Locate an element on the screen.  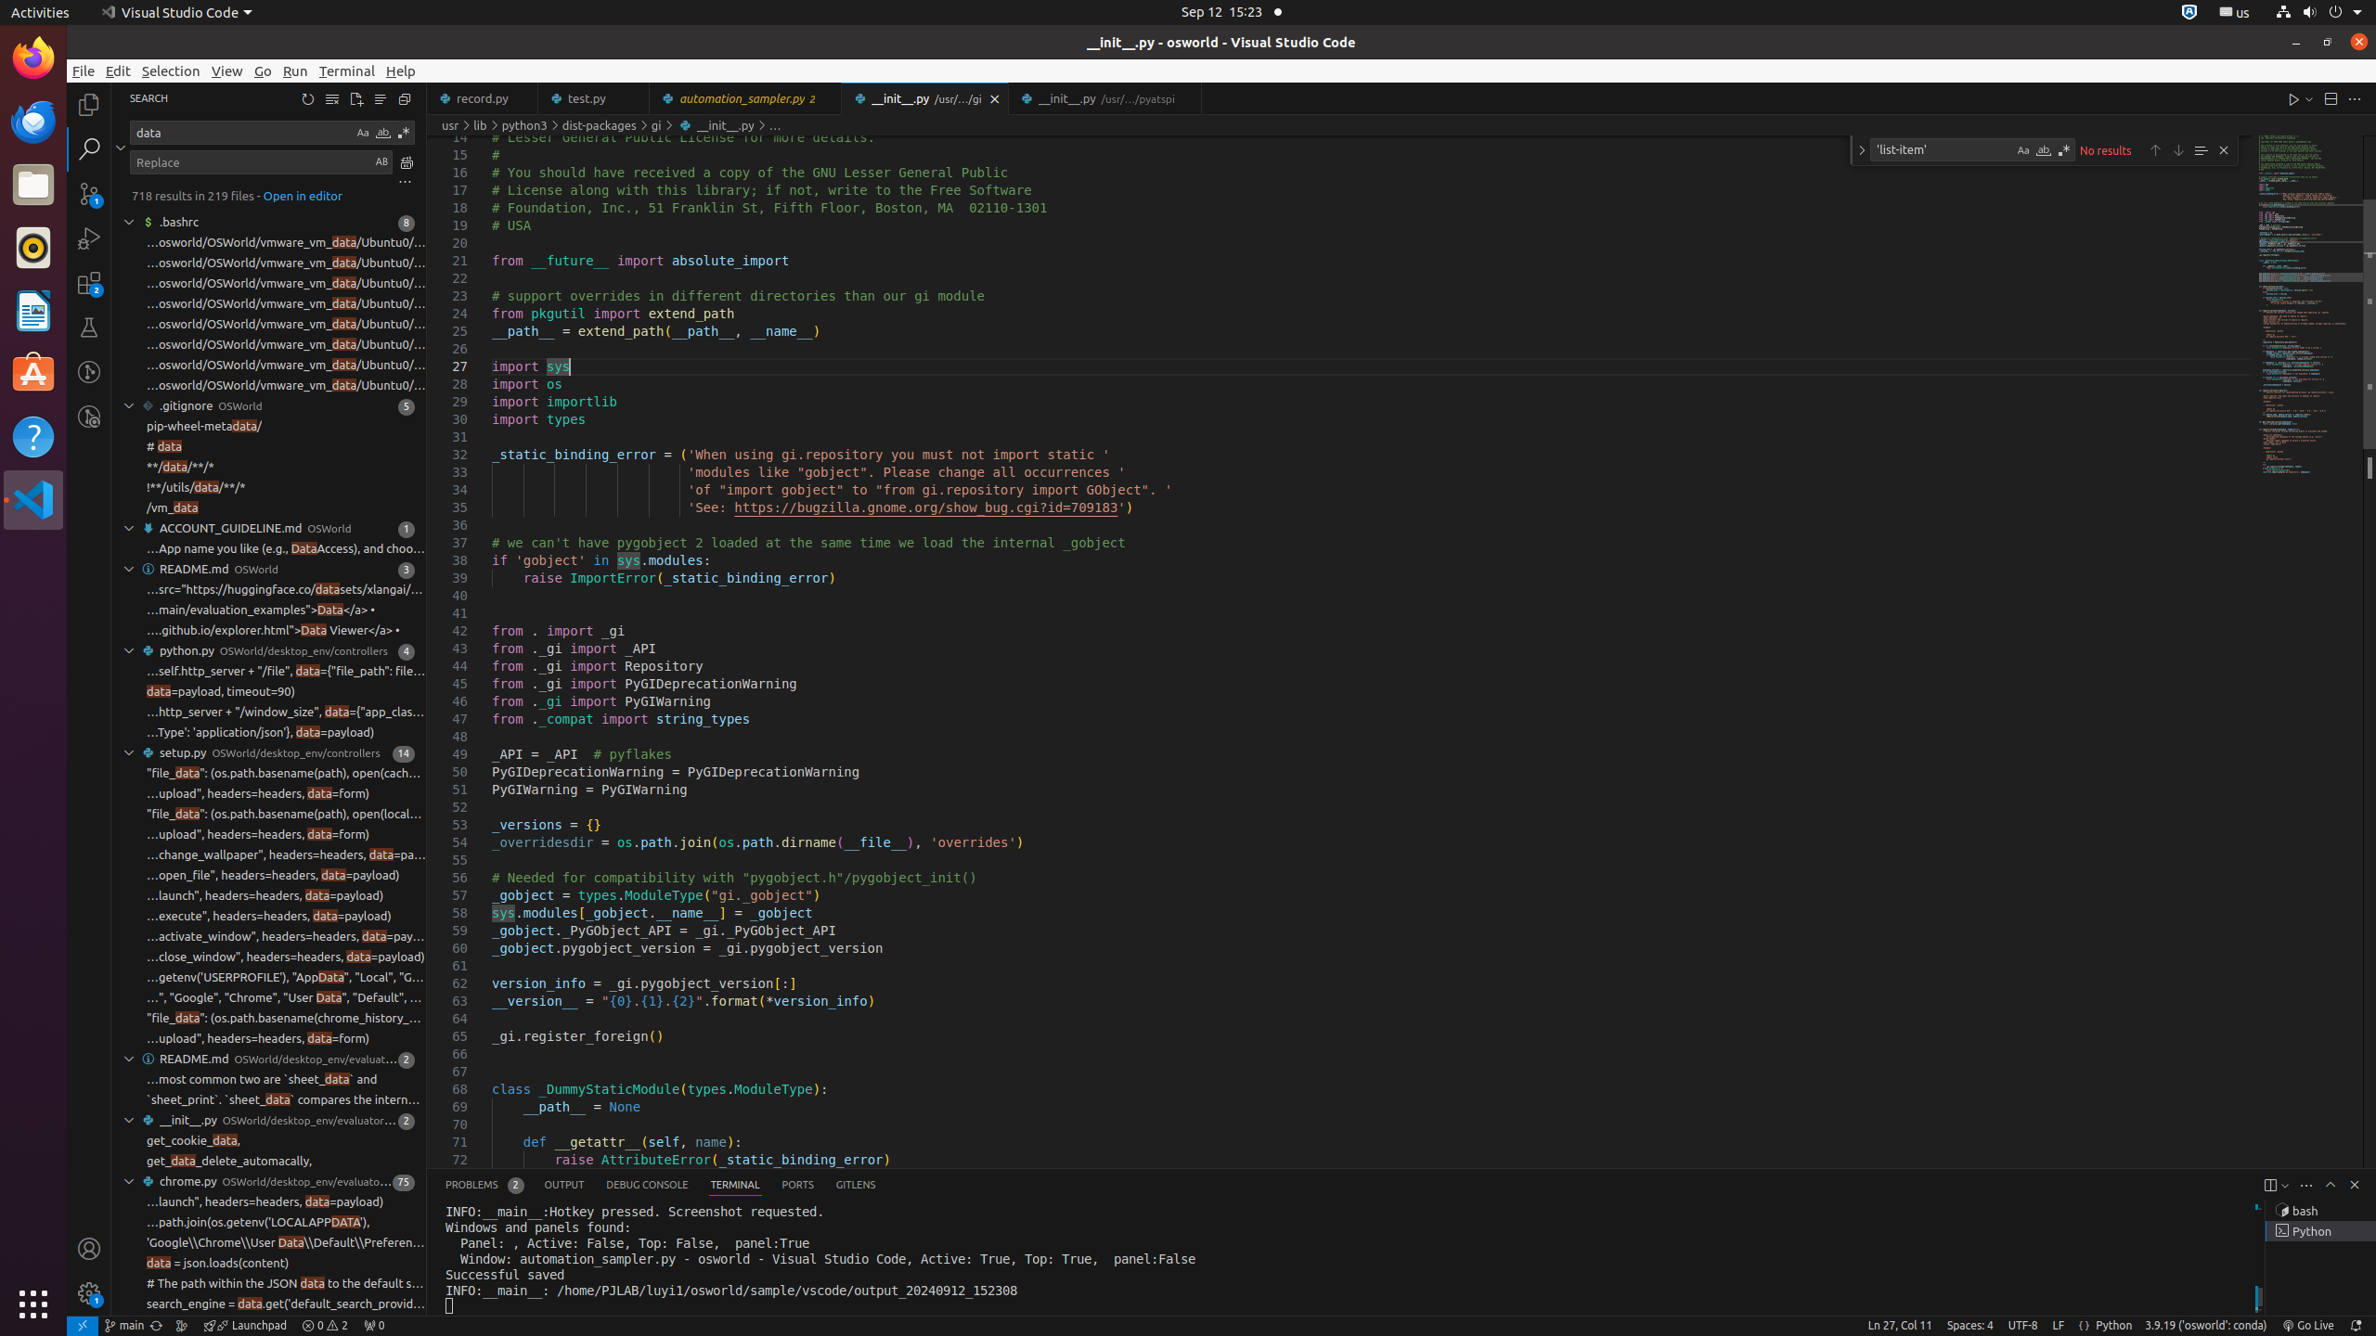
Active View Switcher is located at coordinates (661, 1186).